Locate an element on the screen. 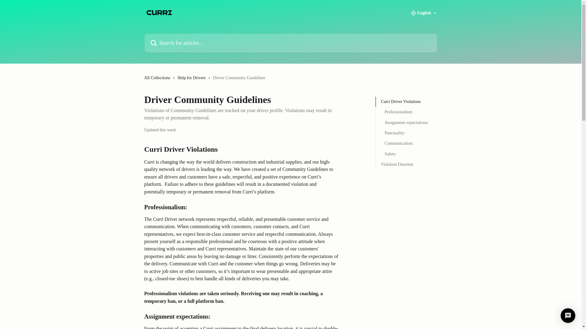 The width and height of the screenshot is (586, 329). Communication: is located at coordinates (406, 143).